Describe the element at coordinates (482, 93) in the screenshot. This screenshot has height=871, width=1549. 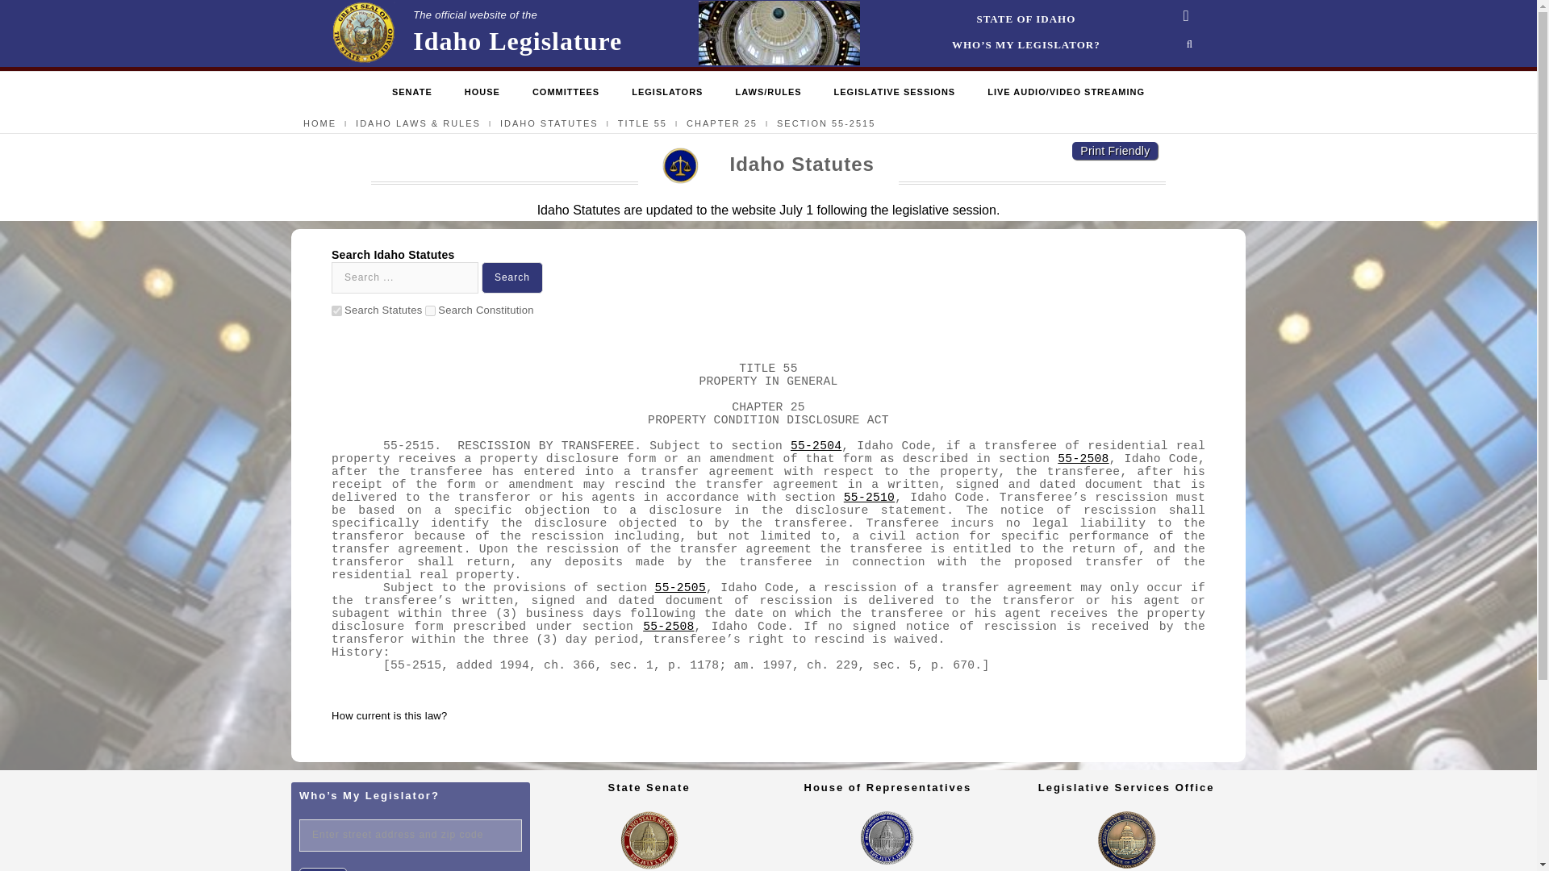
I see `HOUSE` at that location.